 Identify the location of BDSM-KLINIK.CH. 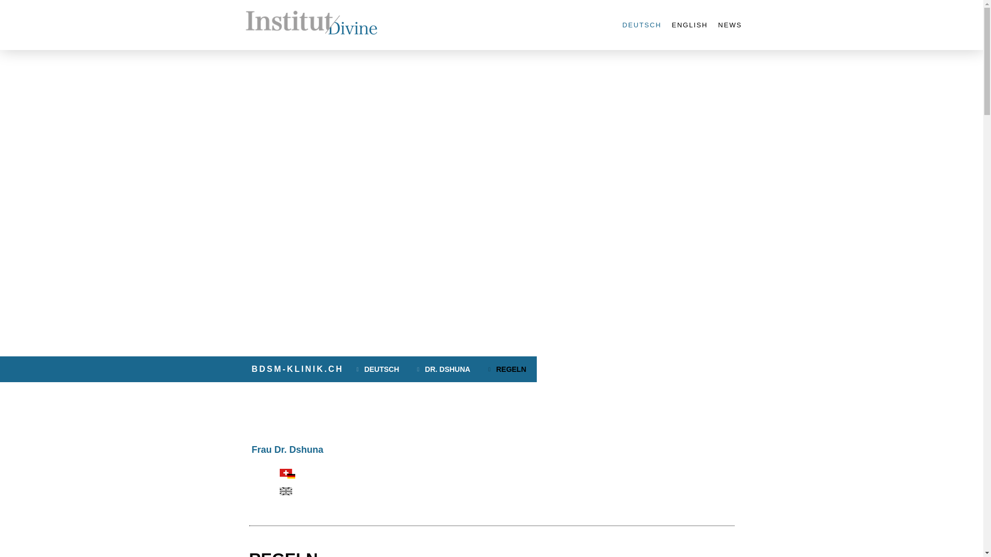
(298, 369).